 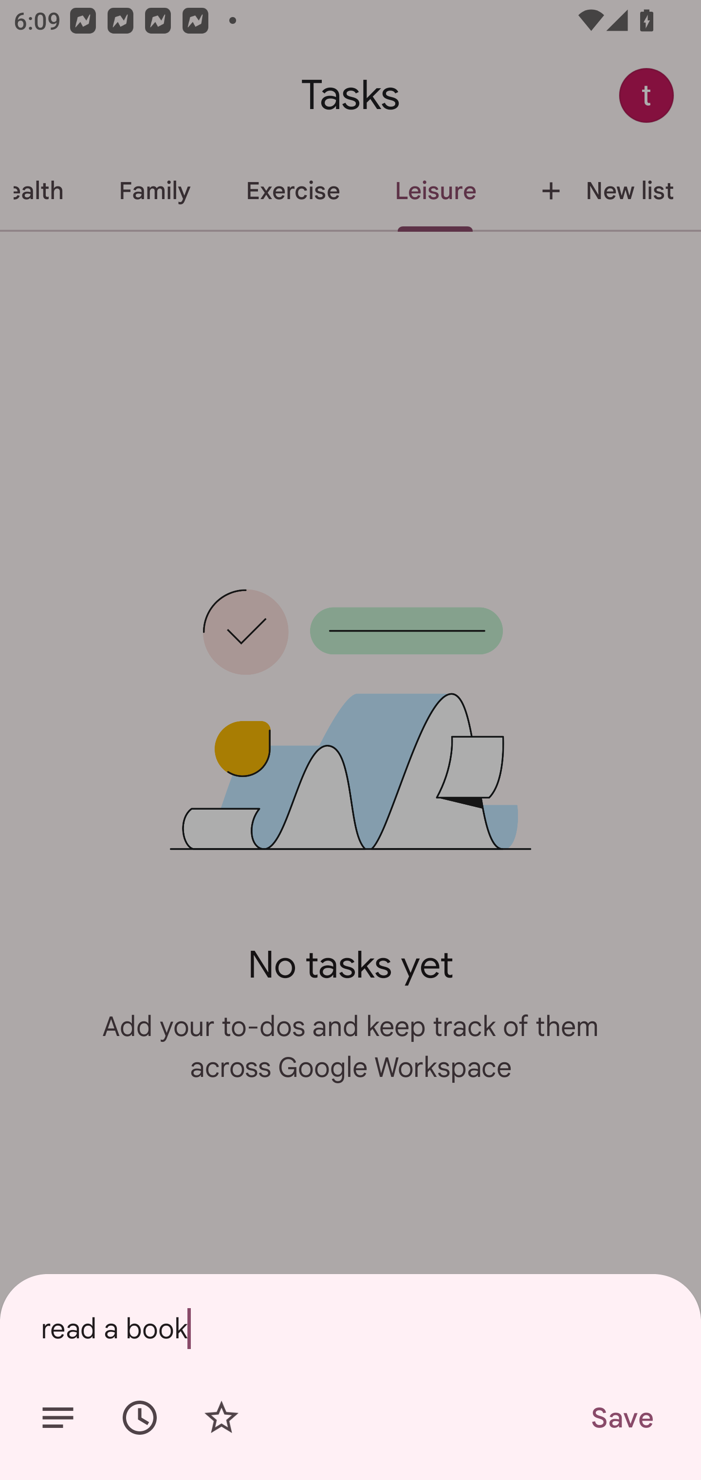 I want to click on read a book, so click(x=350, y=1328).